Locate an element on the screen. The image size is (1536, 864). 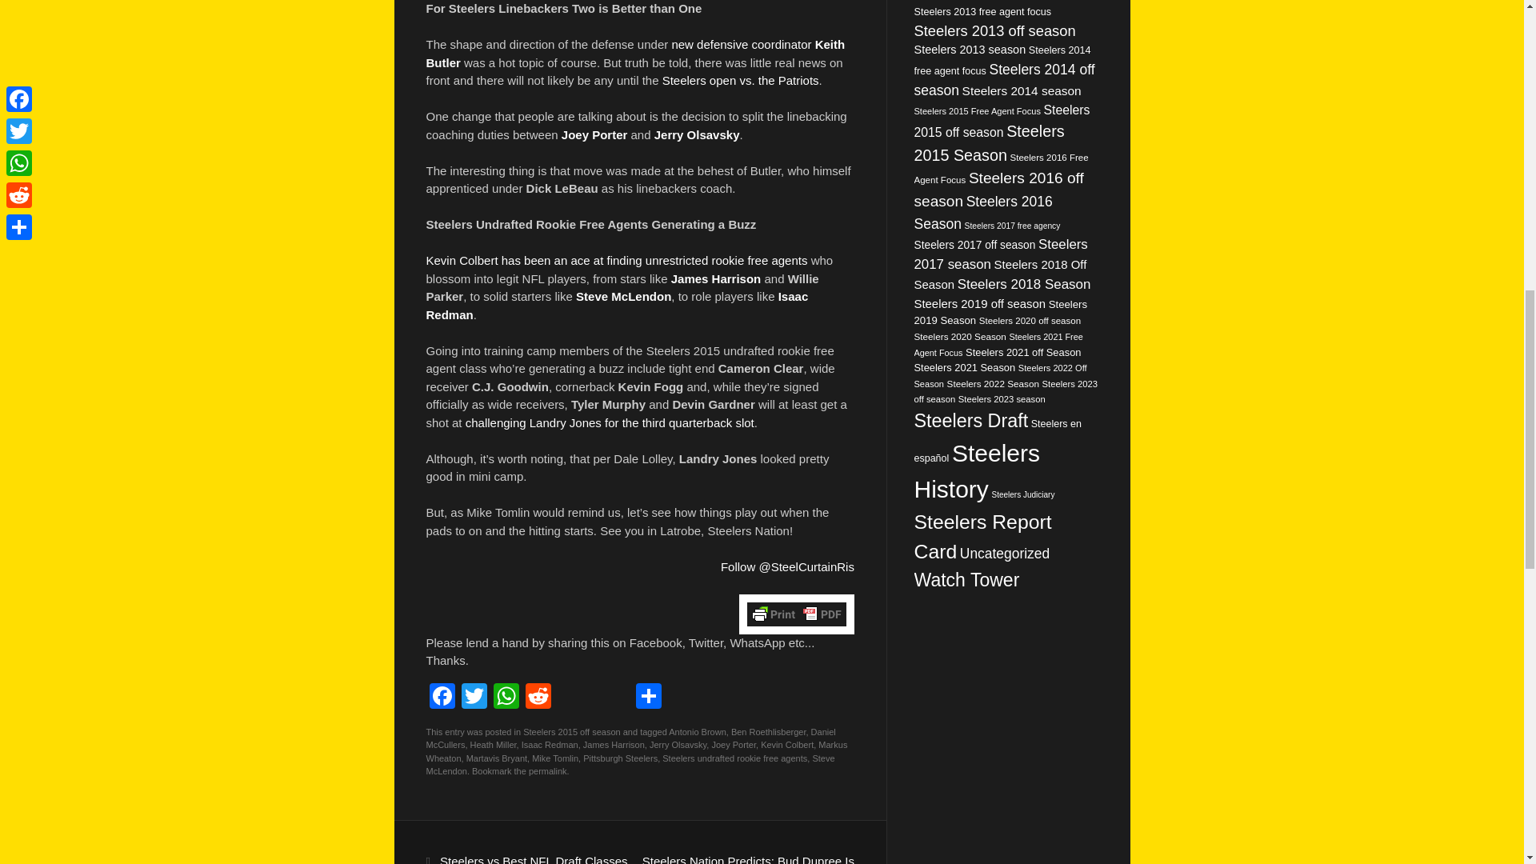
Jerry Olsavsky is located at coordinates (697, 134).